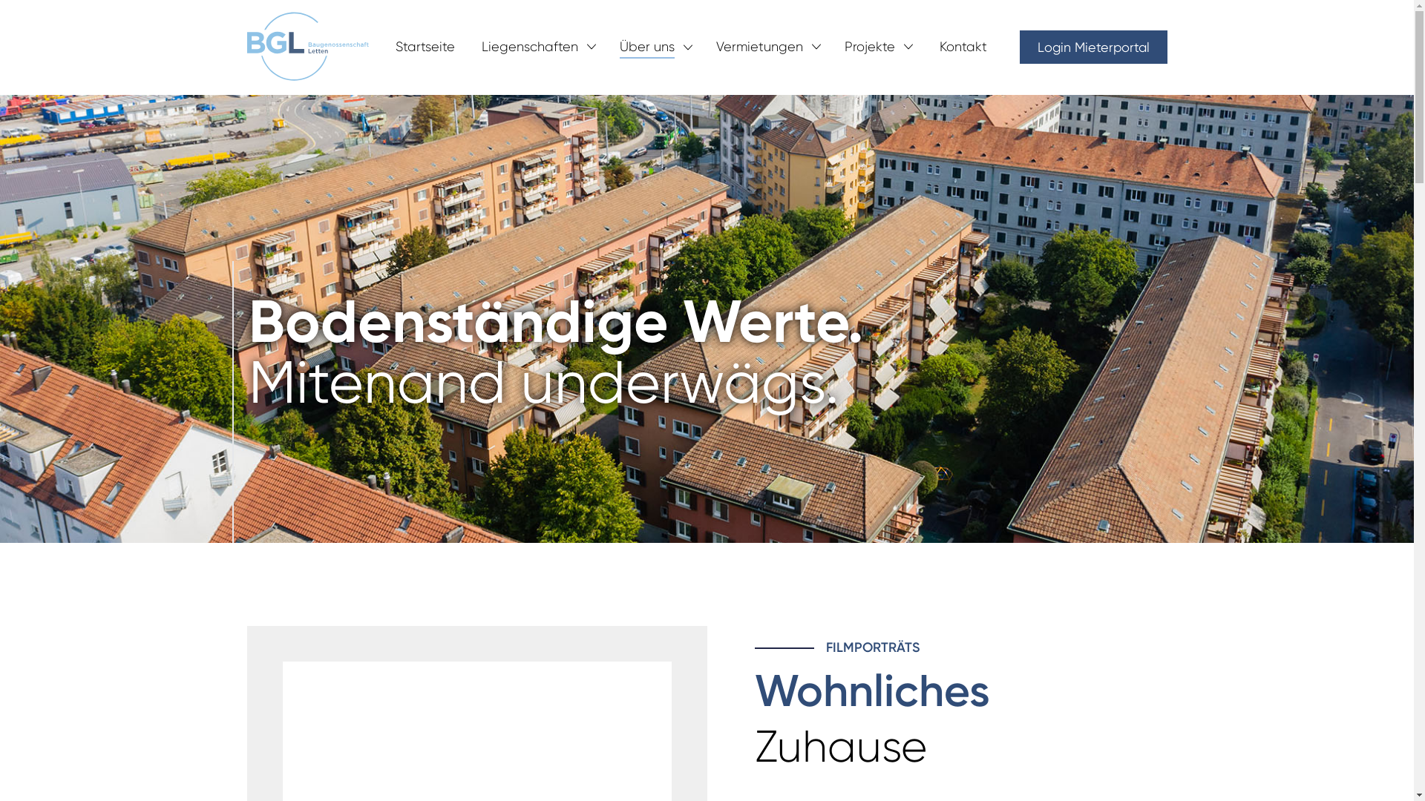  Describe the element at coordinates (529, 47) in the screenshot. I see `Liegenschaften` at that location.